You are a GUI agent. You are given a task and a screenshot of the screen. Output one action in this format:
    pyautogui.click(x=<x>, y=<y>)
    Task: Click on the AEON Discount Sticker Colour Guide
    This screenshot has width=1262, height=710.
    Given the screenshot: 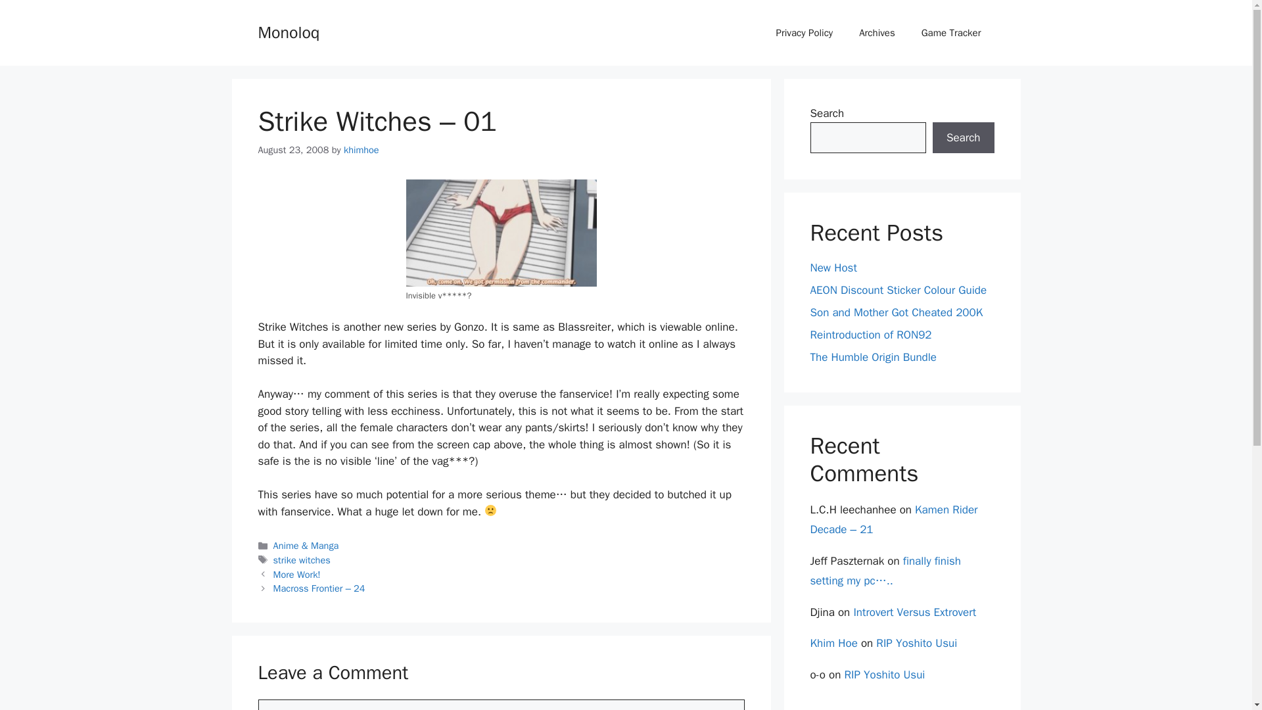 What is the action you would take?
    pyautogui.click(x=898, y=290)
    